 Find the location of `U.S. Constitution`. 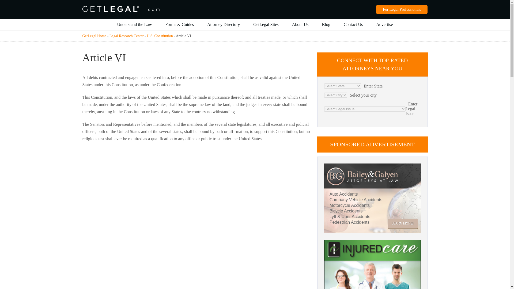

U.S. Constitution is located at coordinates (160, 36).